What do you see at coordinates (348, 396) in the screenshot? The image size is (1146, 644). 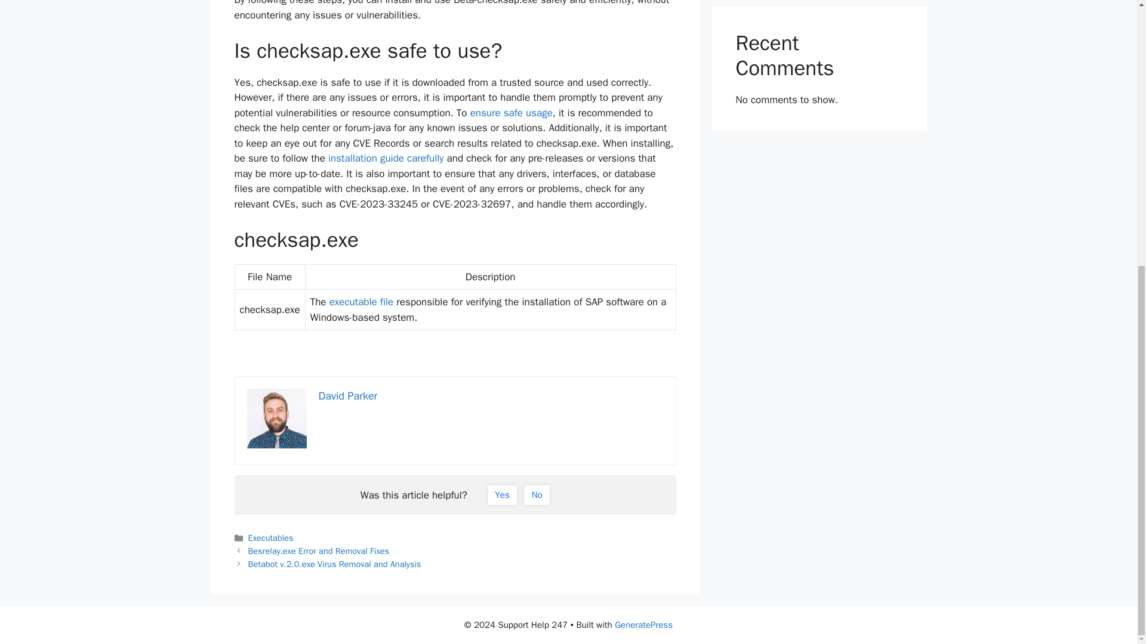 I see `David Parker` at bounding box center [348, 396].